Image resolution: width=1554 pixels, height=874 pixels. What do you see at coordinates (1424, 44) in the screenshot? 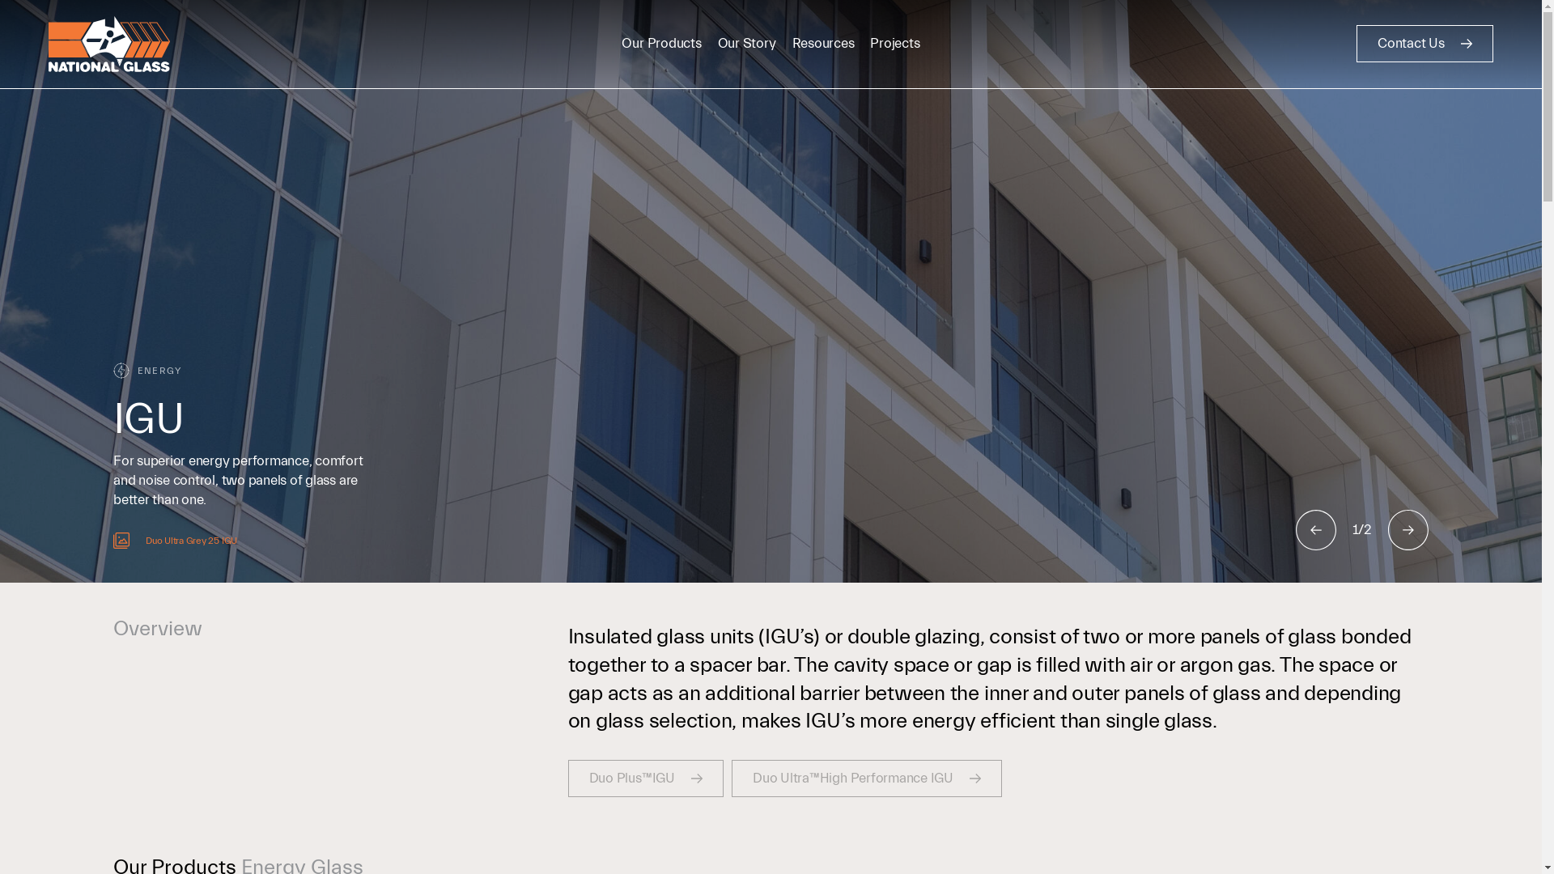
I see `Contact Us` at bounding box center [1424, 44].